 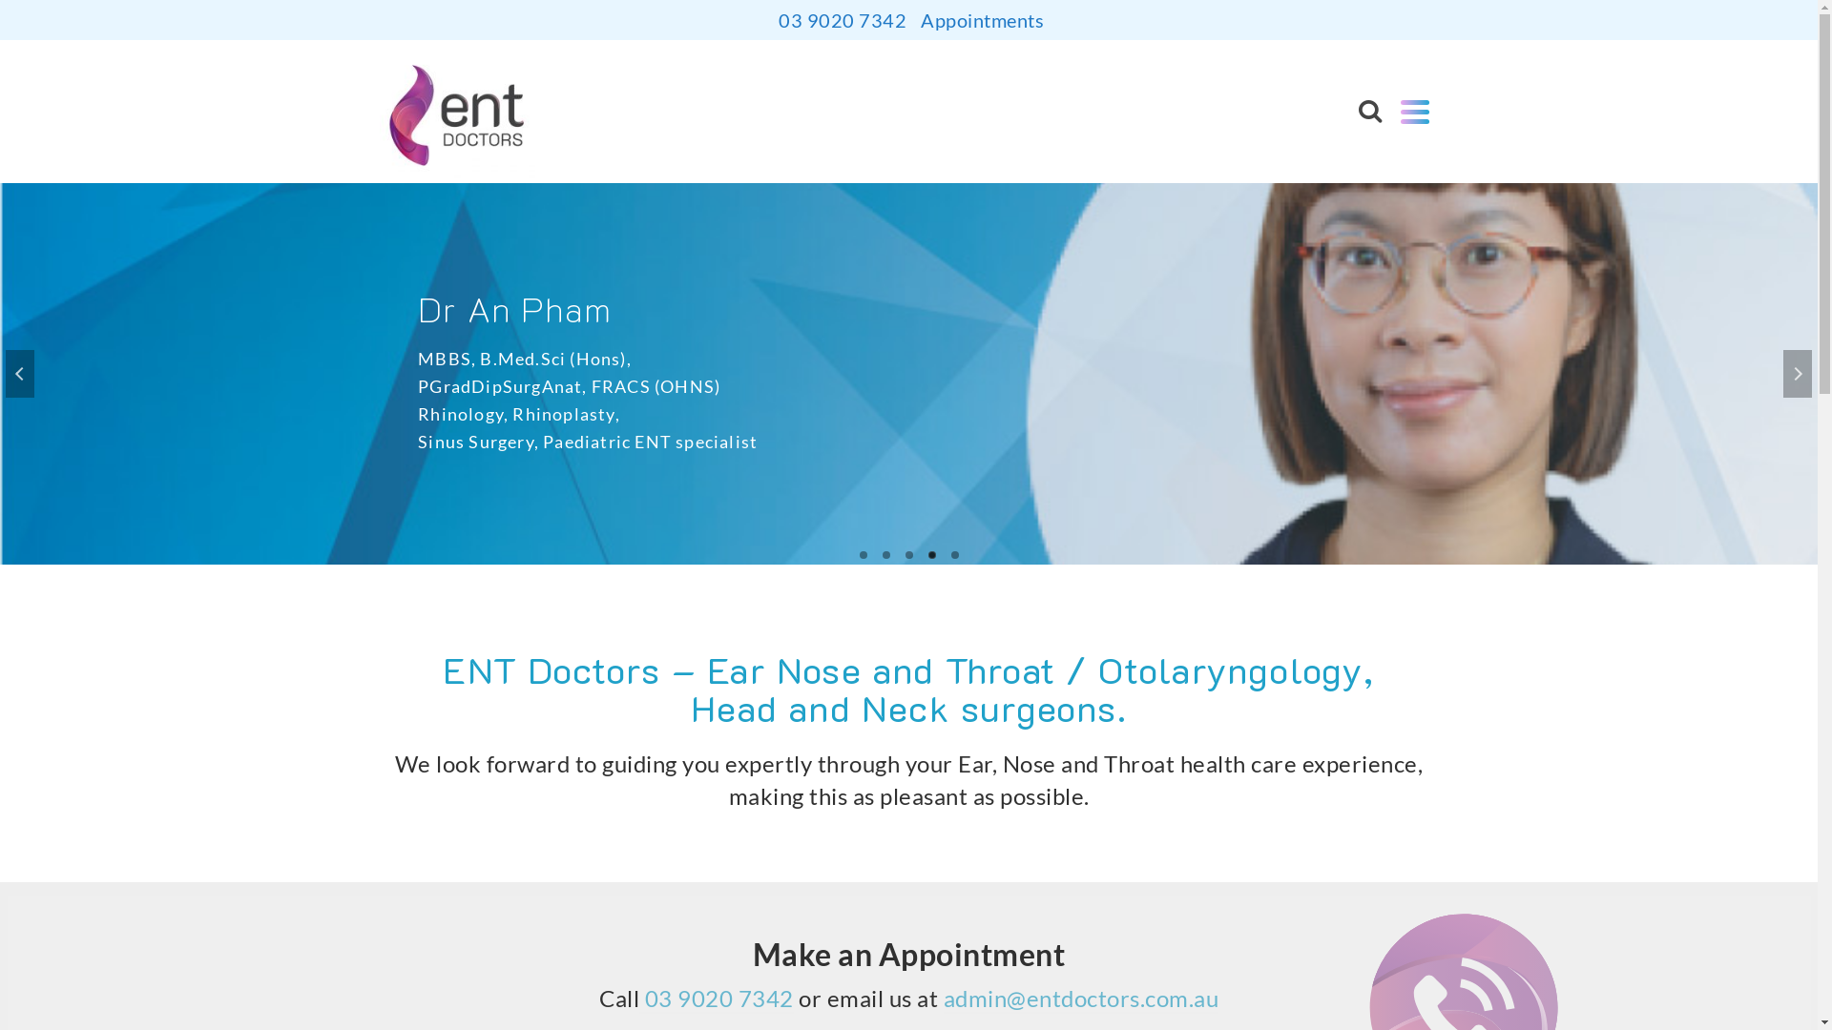 I want to click on Appointments, so click(x=980, y=20).